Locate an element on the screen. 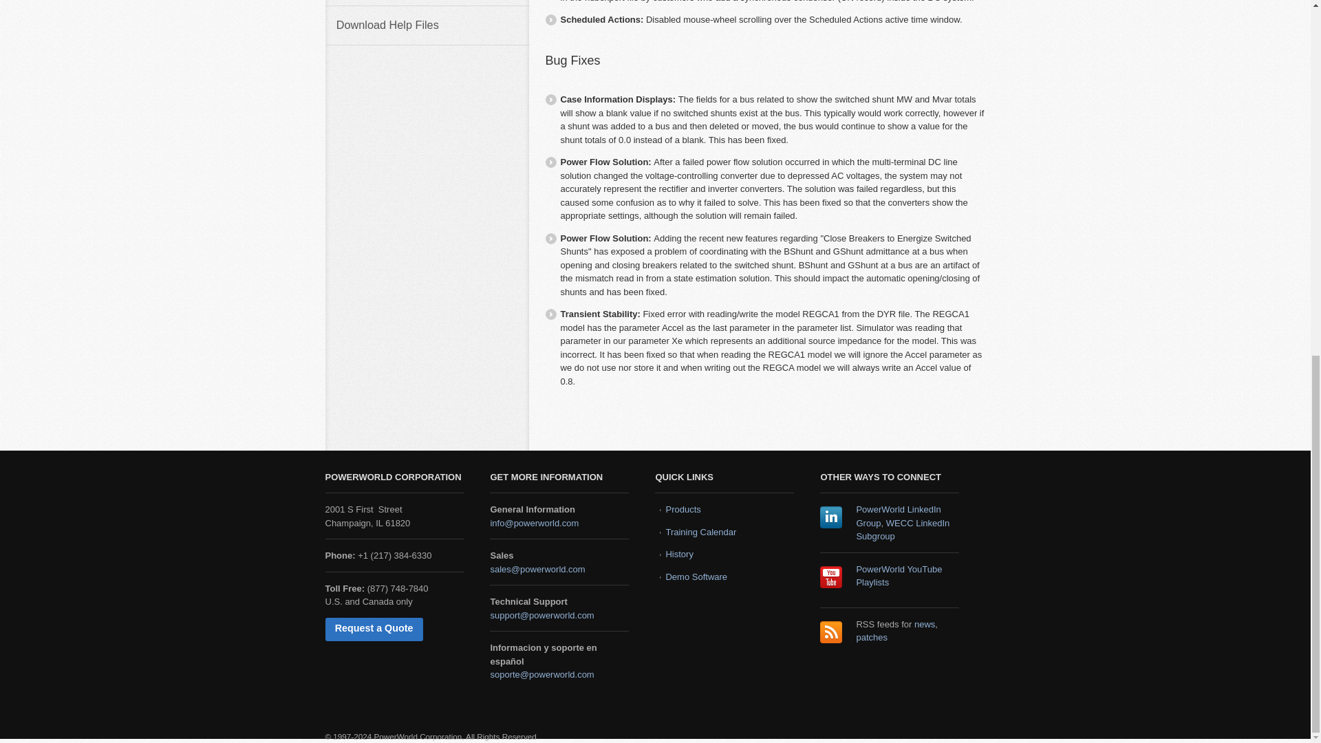 The width and height of the screenshot is (1321, 743). linked-in is located at coordinates (831, 517).